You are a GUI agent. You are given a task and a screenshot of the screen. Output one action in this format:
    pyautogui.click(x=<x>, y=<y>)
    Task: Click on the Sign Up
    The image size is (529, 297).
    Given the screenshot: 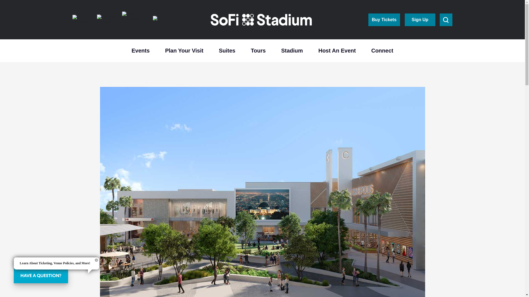 What is the action you would take?
    pyautogui.click(x=420, y=19)
    